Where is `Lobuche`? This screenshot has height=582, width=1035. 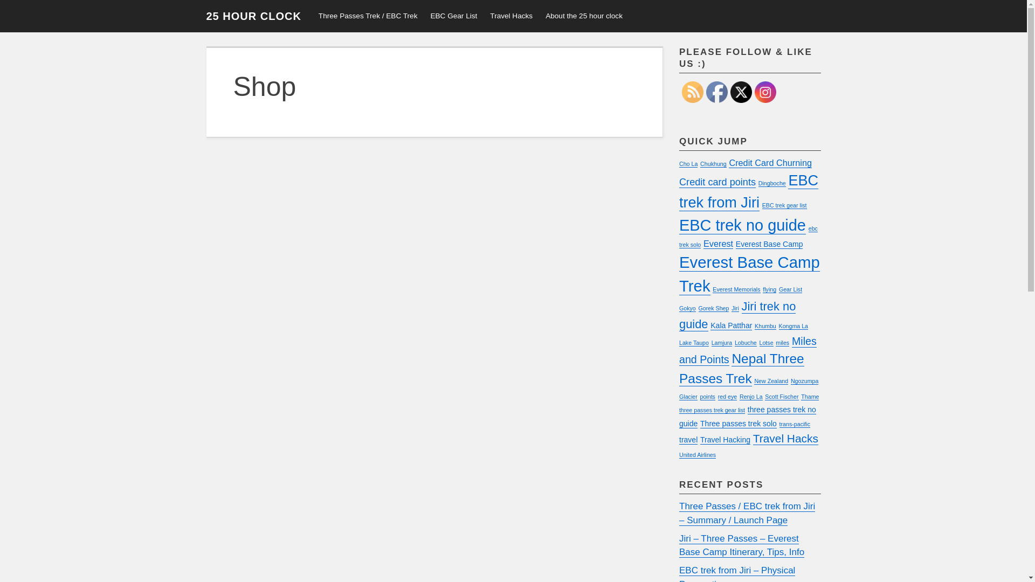 Lobuche is located at coordinates (746, 343).